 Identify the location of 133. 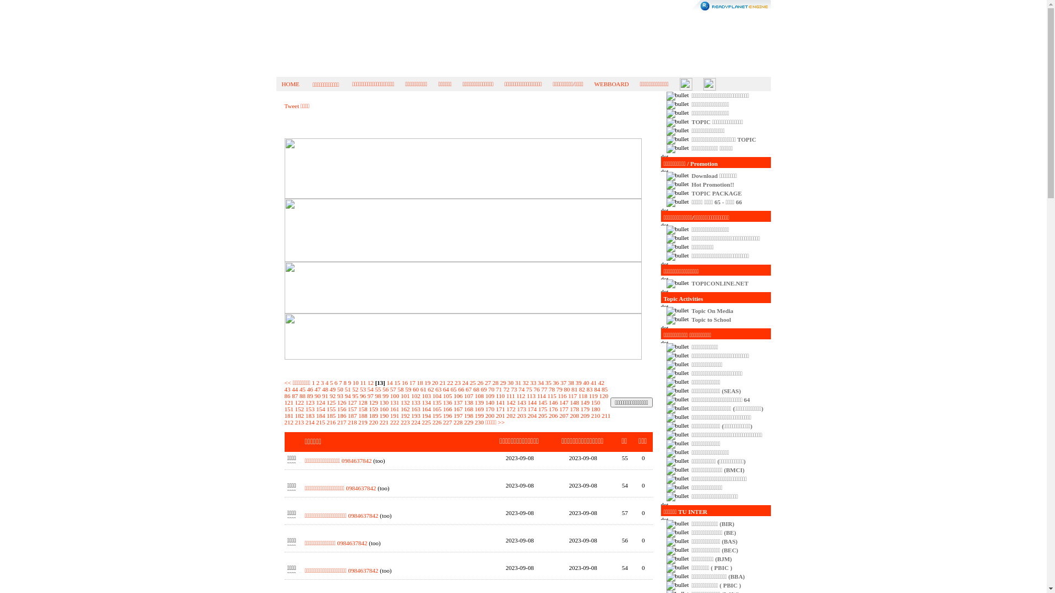
(415, 402).